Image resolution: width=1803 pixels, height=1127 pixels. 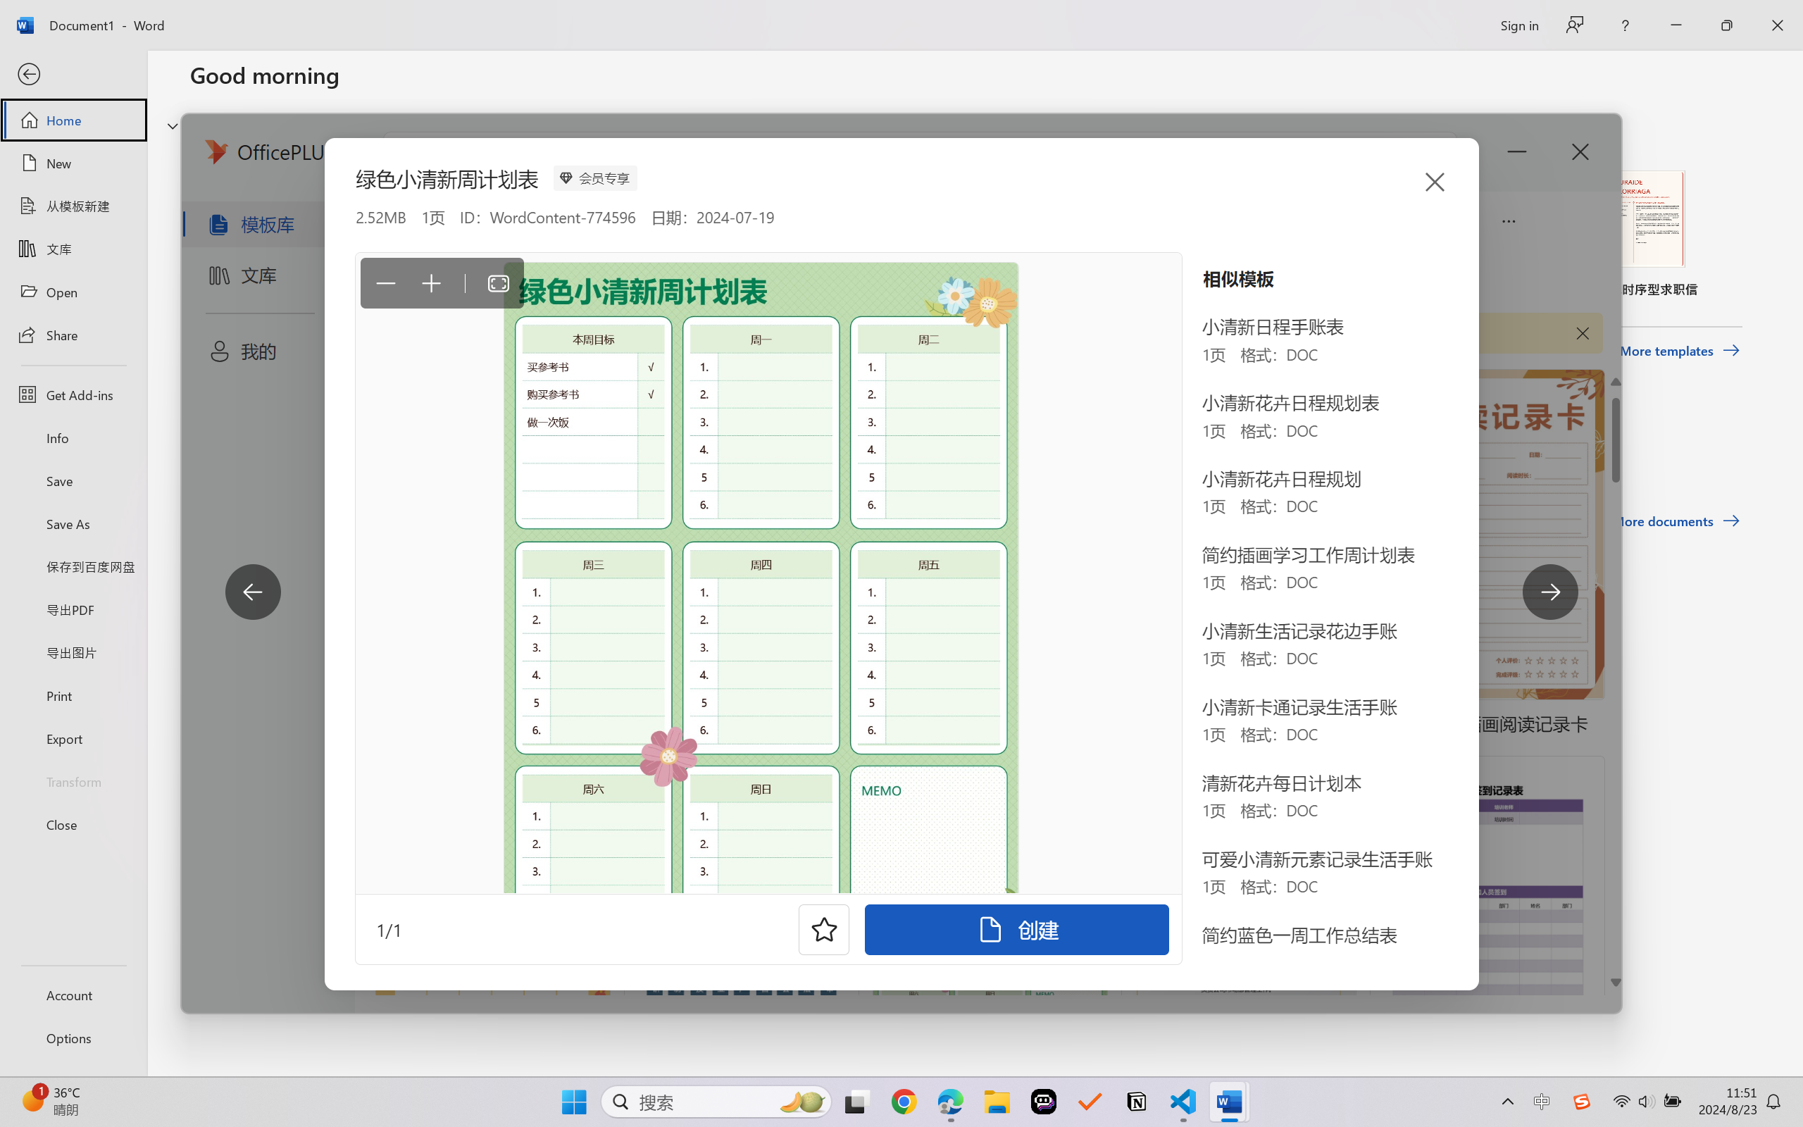 I want to click on Save As, so click(x=73, y=524).